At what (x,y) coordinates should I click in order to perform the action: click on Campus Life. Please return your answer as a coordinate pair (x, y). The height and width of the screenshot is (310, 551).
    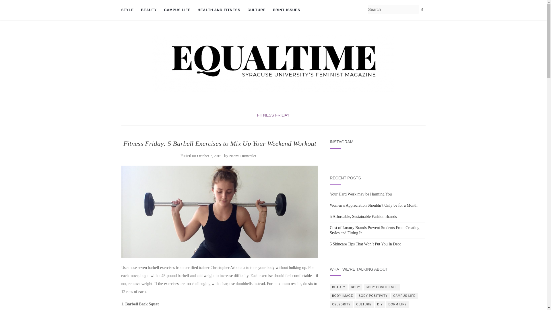
    Looking at the image, I should click on (177, 10).